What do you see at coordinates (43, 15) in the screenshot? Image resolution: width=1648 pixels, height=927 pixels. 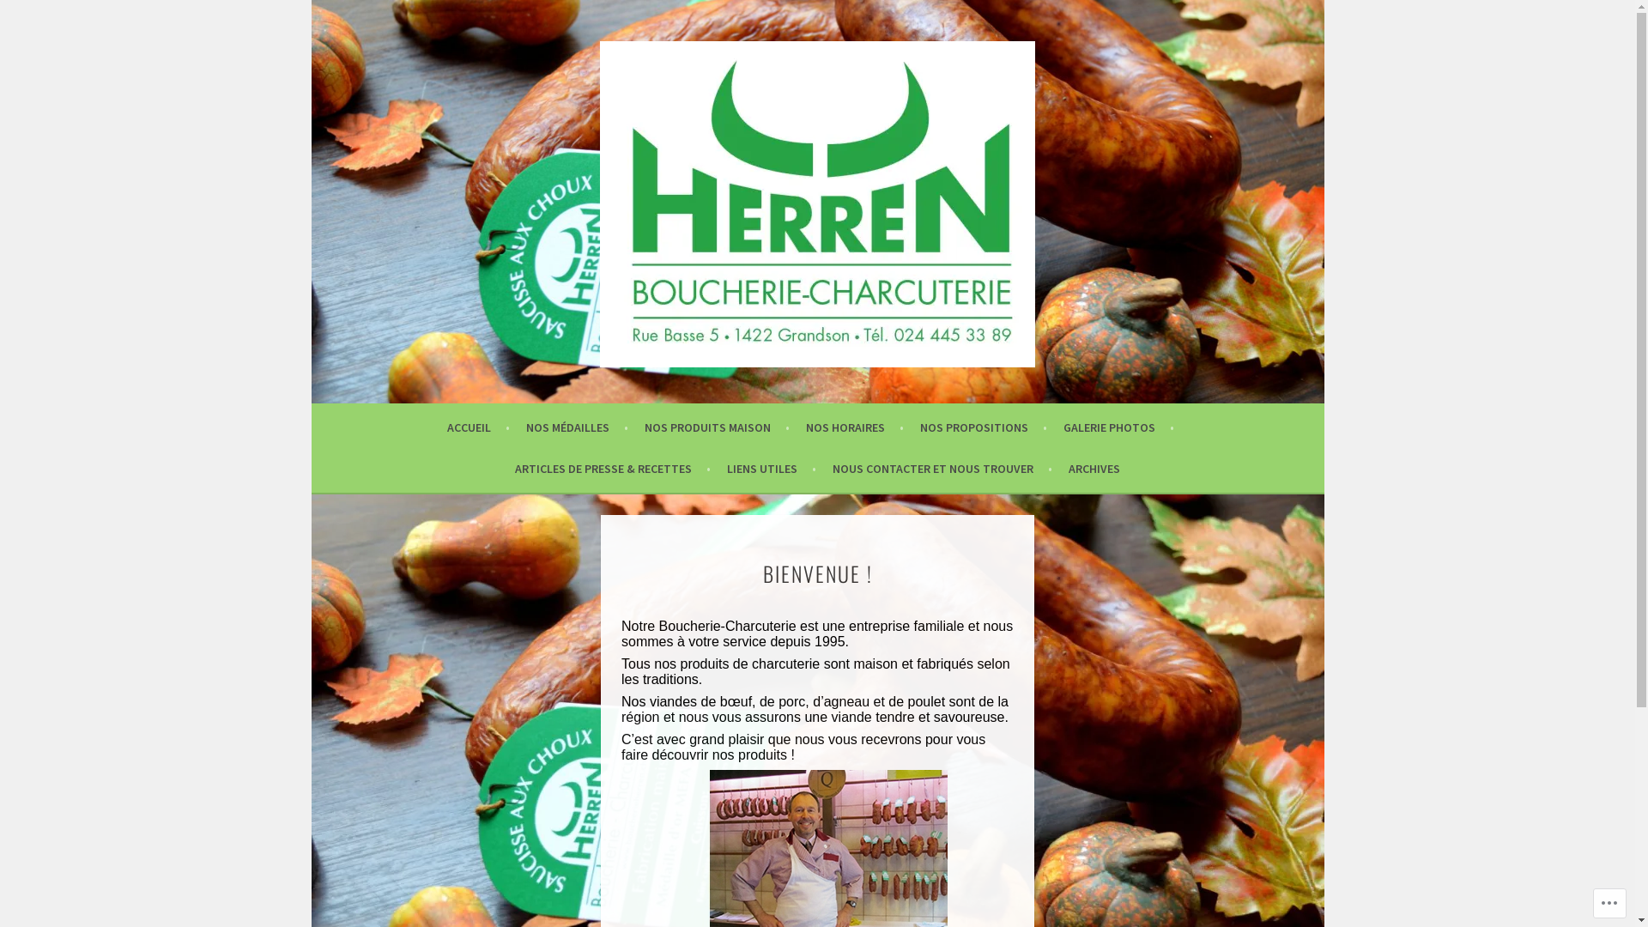 I see `Rechercher` at bounding box center [43, 15].